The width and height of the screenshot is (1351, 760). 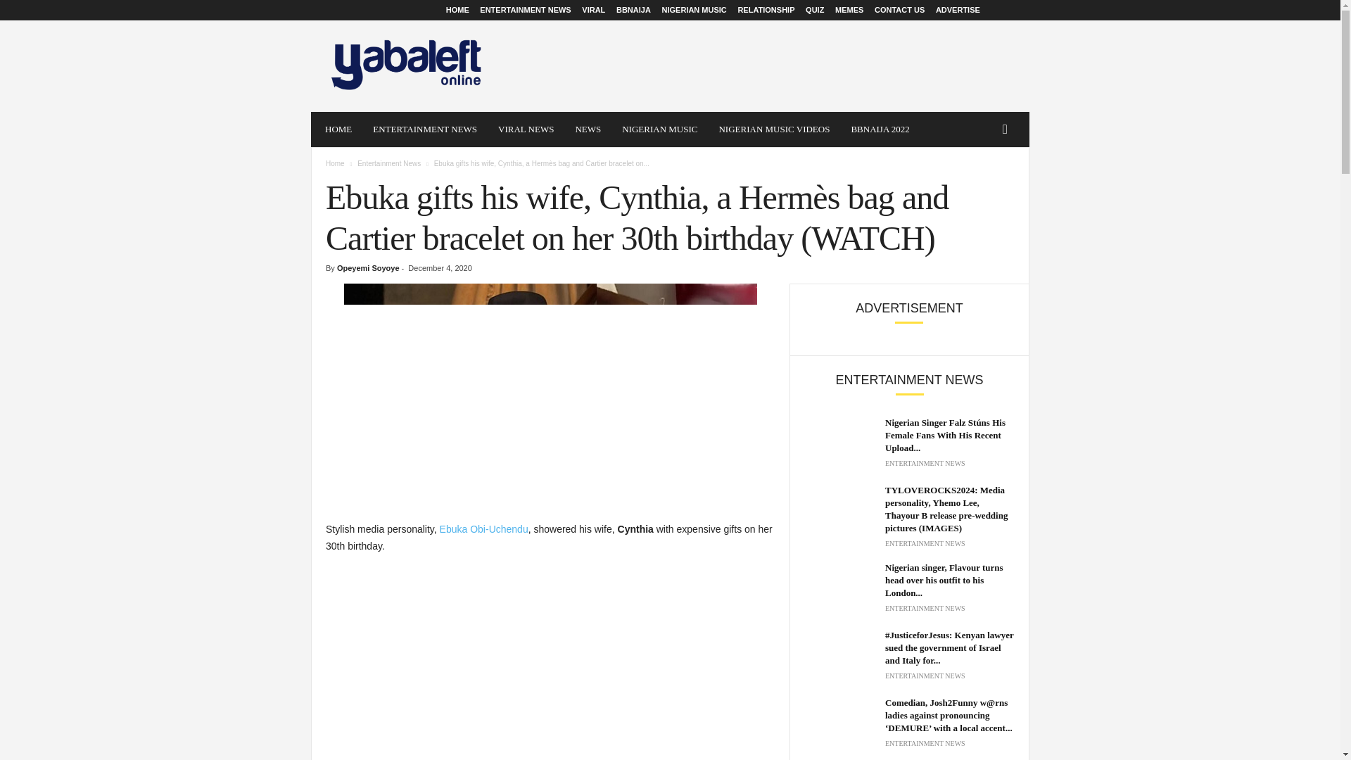 What do you see at coordinates (425, 129) in the screenshot?
I see `ENTERTAINMENT NEWS` at bounding box center [425, 129].